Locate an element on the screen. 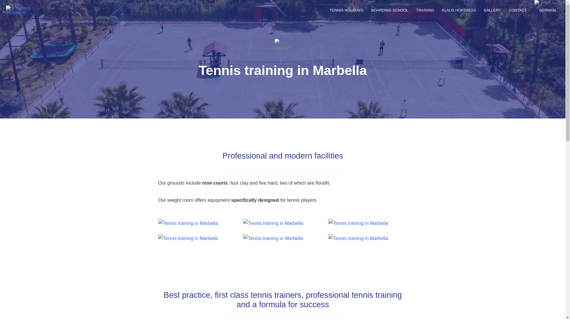  CONTACT is located at coordinates (518, 10).